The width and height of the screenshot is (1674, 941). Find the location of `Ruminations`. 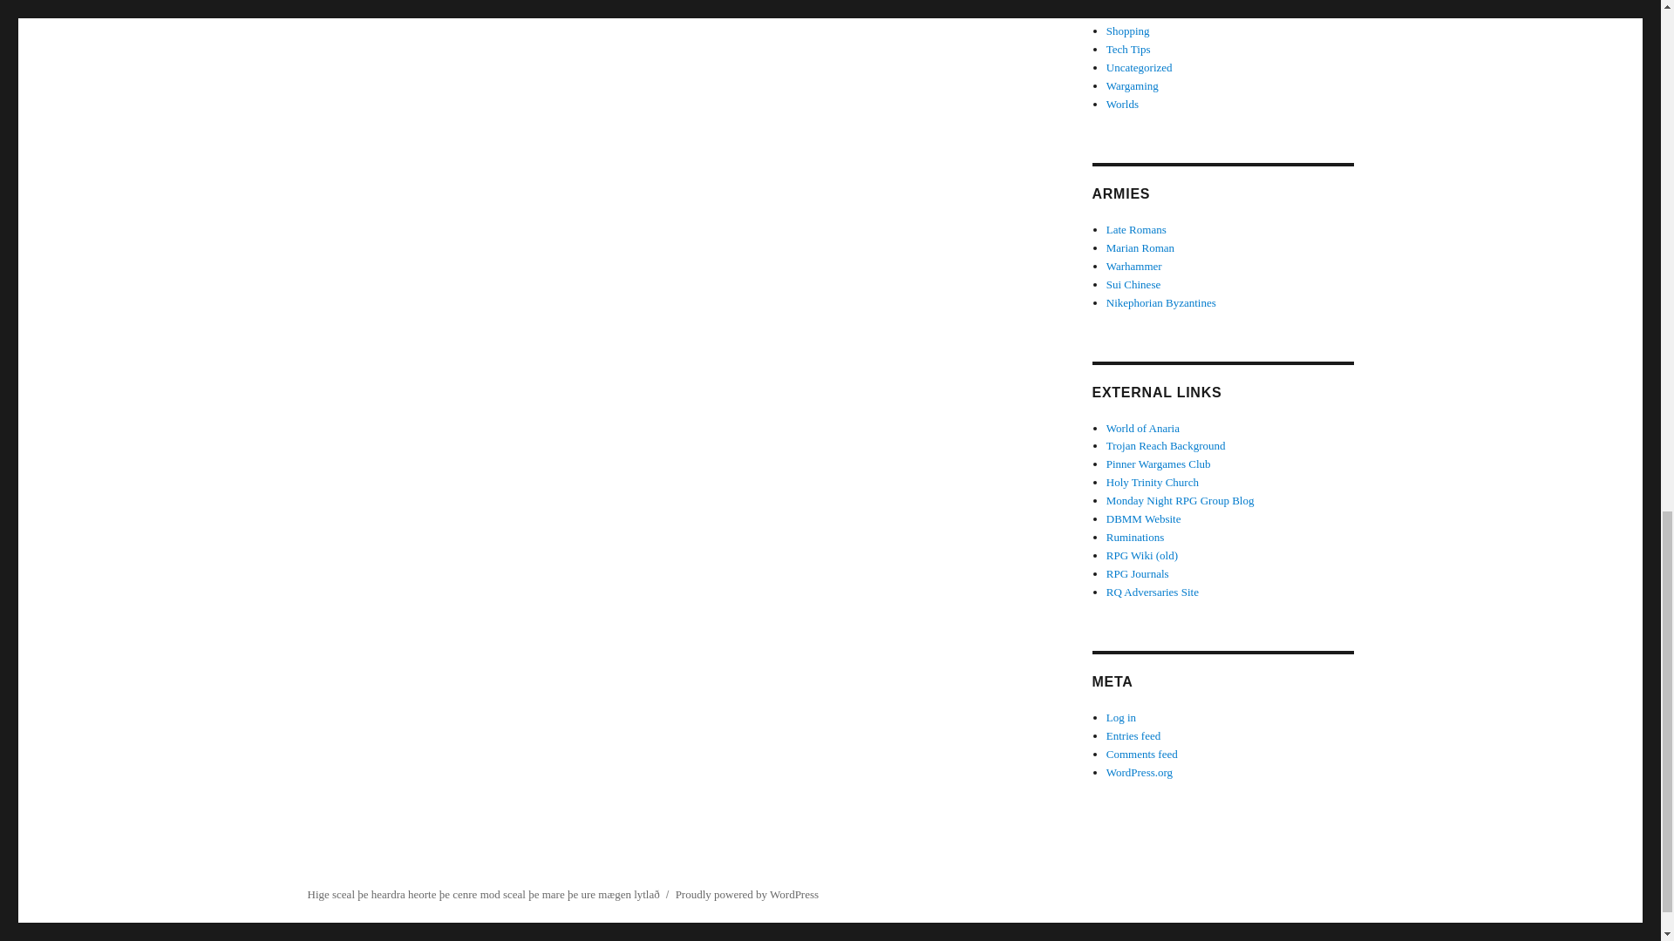

Ruminations is located at coordinates (1135, 537).